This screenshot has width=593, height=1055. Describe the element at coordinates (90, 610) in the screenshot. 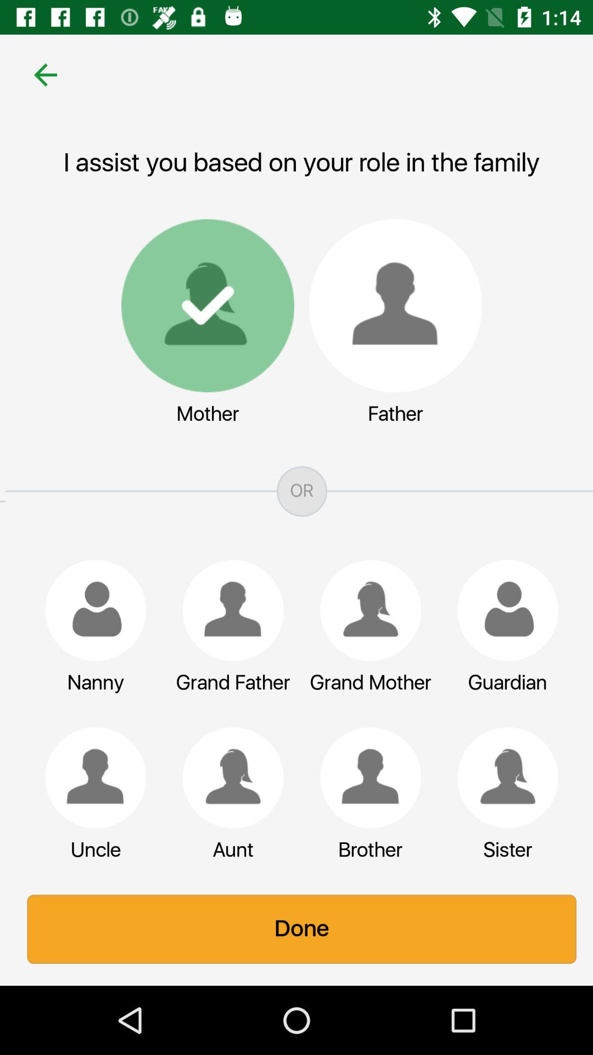

I see `add nanny name` at that location.